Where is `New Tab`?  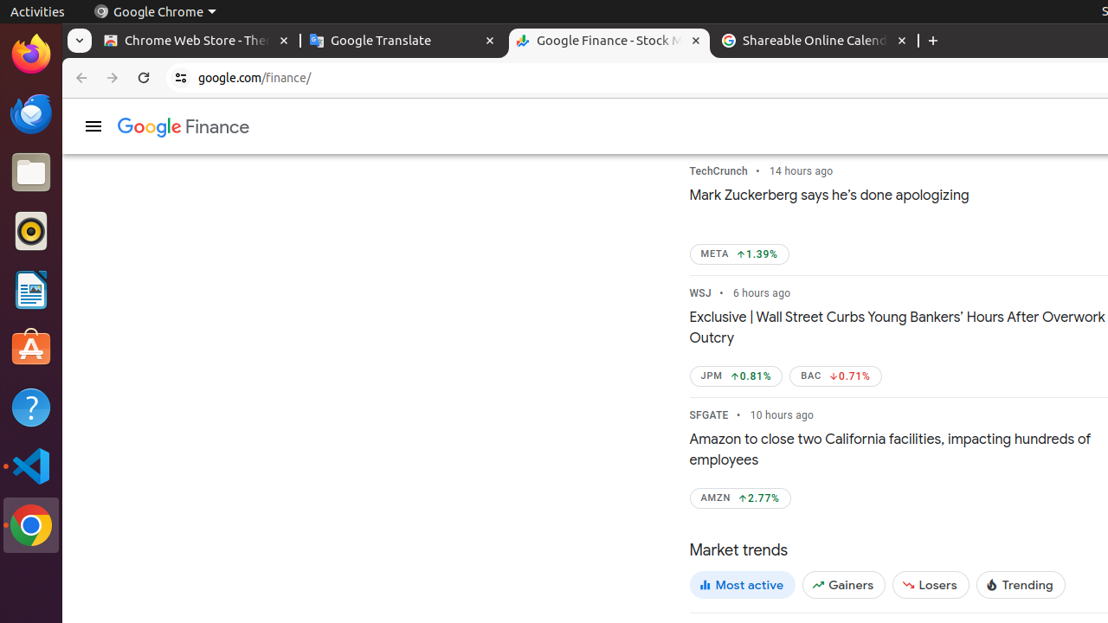 New Tab is located at coordinates (933, 42).